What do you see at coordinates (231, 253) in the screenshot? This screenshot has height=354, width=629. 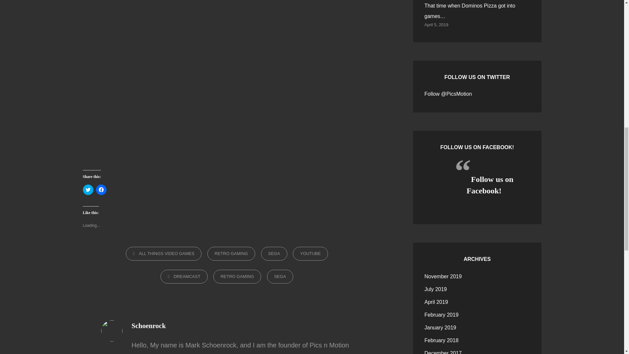 I see `RETRO GAMING` at bounding box center [231, 253].